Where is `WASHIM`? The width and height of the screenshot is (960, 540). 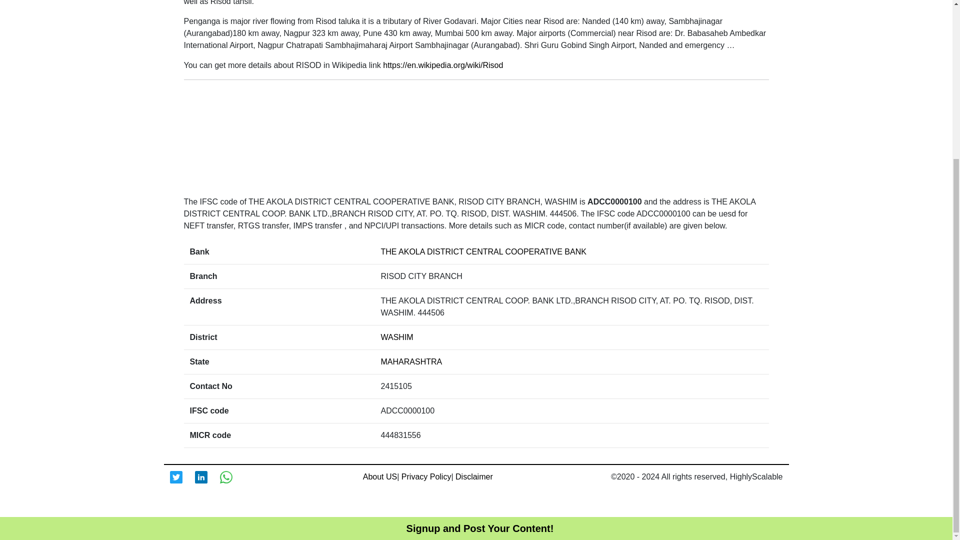
WASHIM is located at coordinates (397, 337).